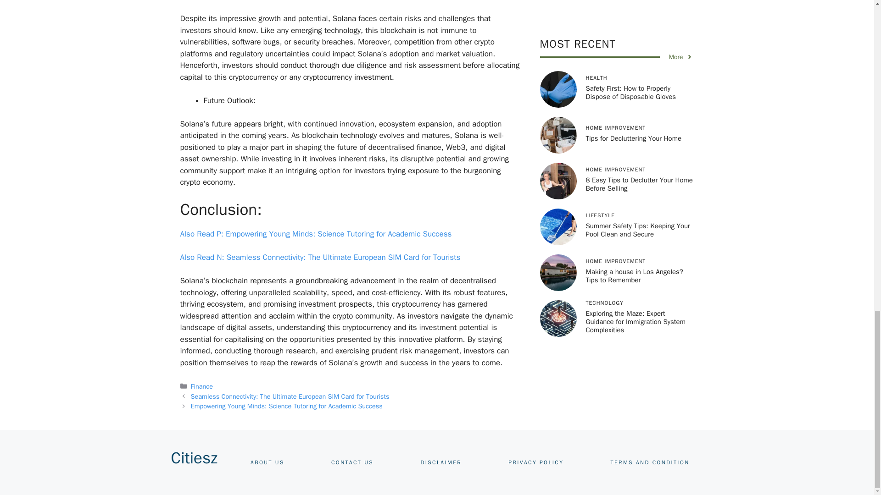 The height and width of the screenshot is (495, 881). I want to click on Citiesz, so click(194, 457).